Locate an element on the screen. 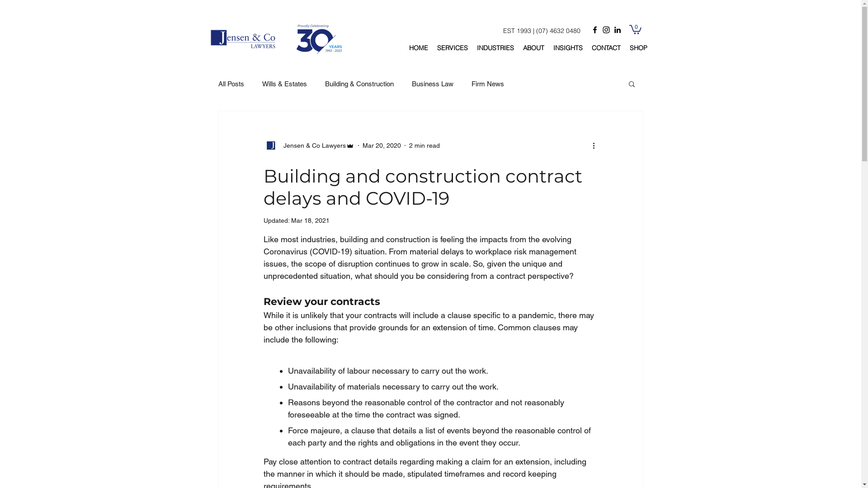 Image resolution: width=868 pixels, height=488 pixels. 0 is located at coordinates (636, 29).